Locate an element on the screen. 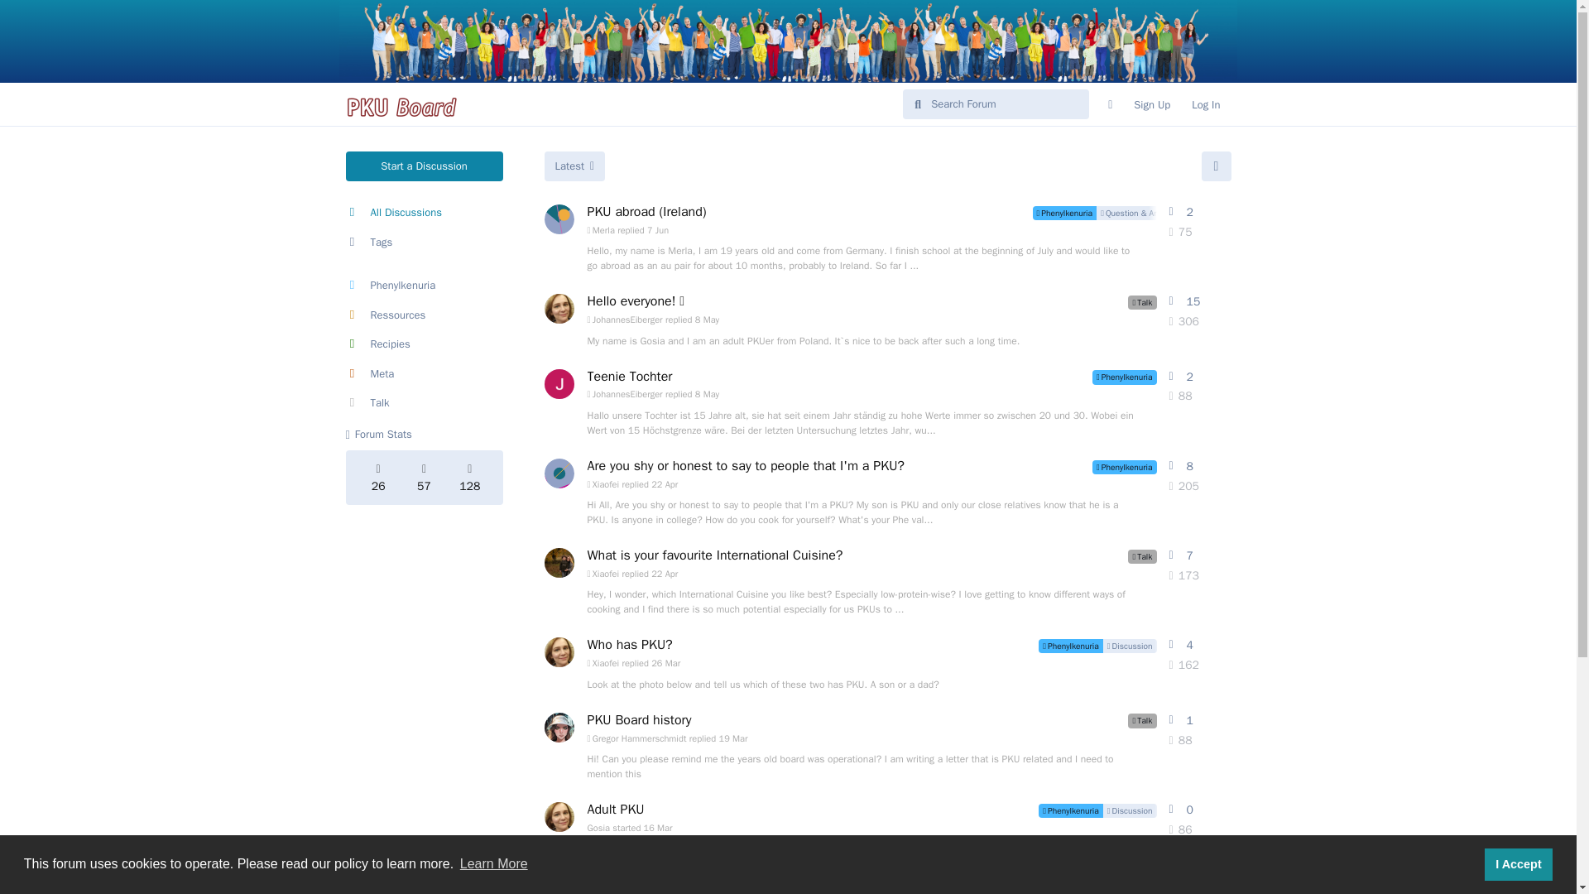  Tuesday, March 19, 2024 3:23 AM is located at coordinates (733, 738).